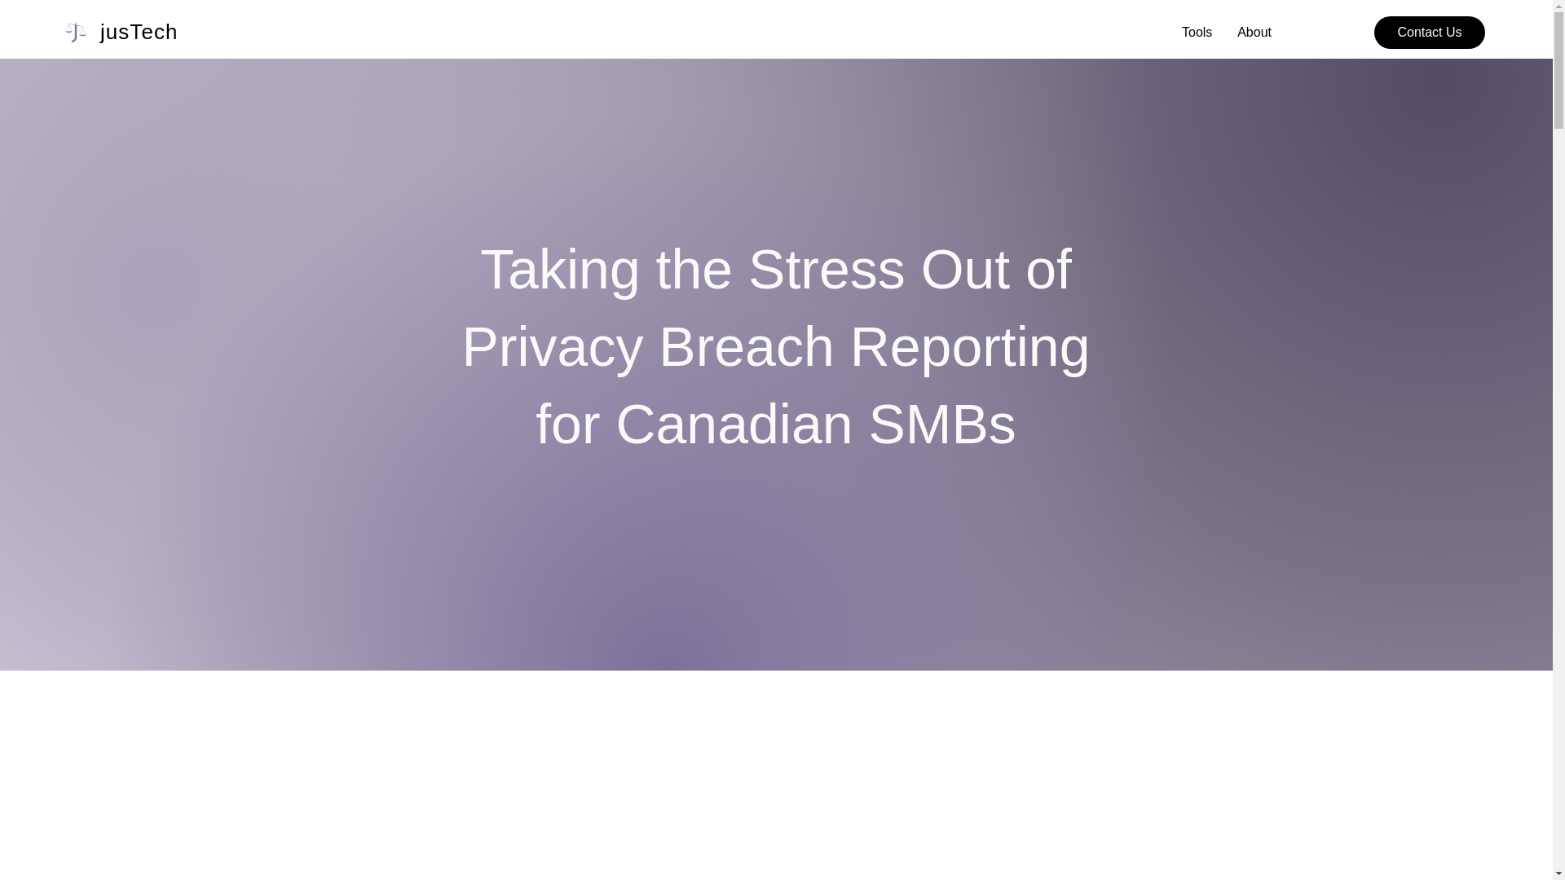 This screenshot has width=1565, height=880. I want to click on Contact Us, so click(1430, 33).